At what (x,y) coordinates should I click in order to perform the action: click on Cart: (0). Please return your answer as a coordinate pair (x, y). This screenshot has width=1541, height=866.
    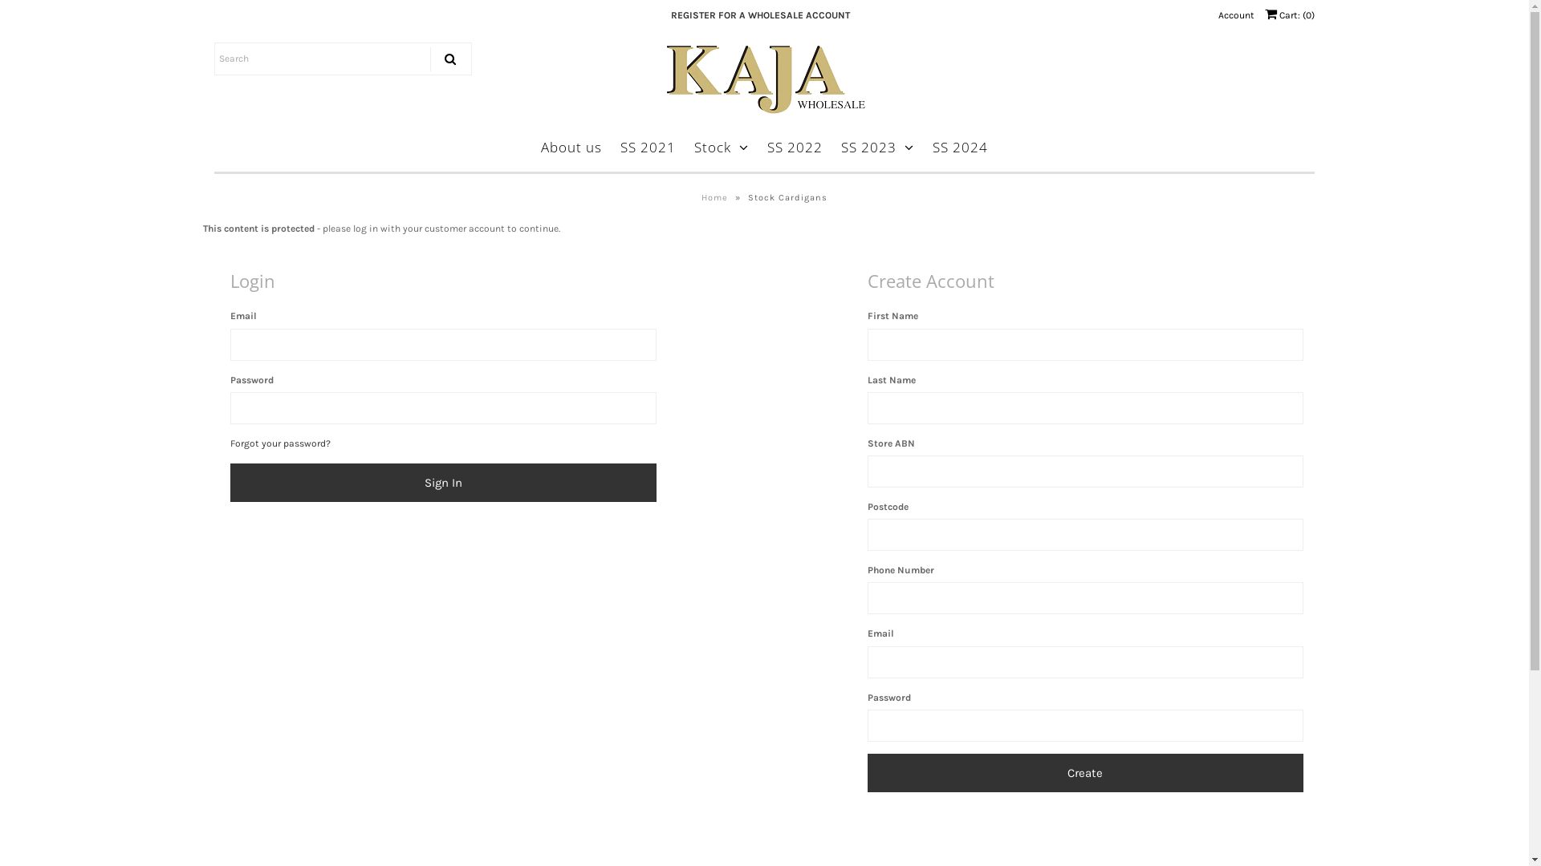
    Looking at the image, I should click on (1290, 15).